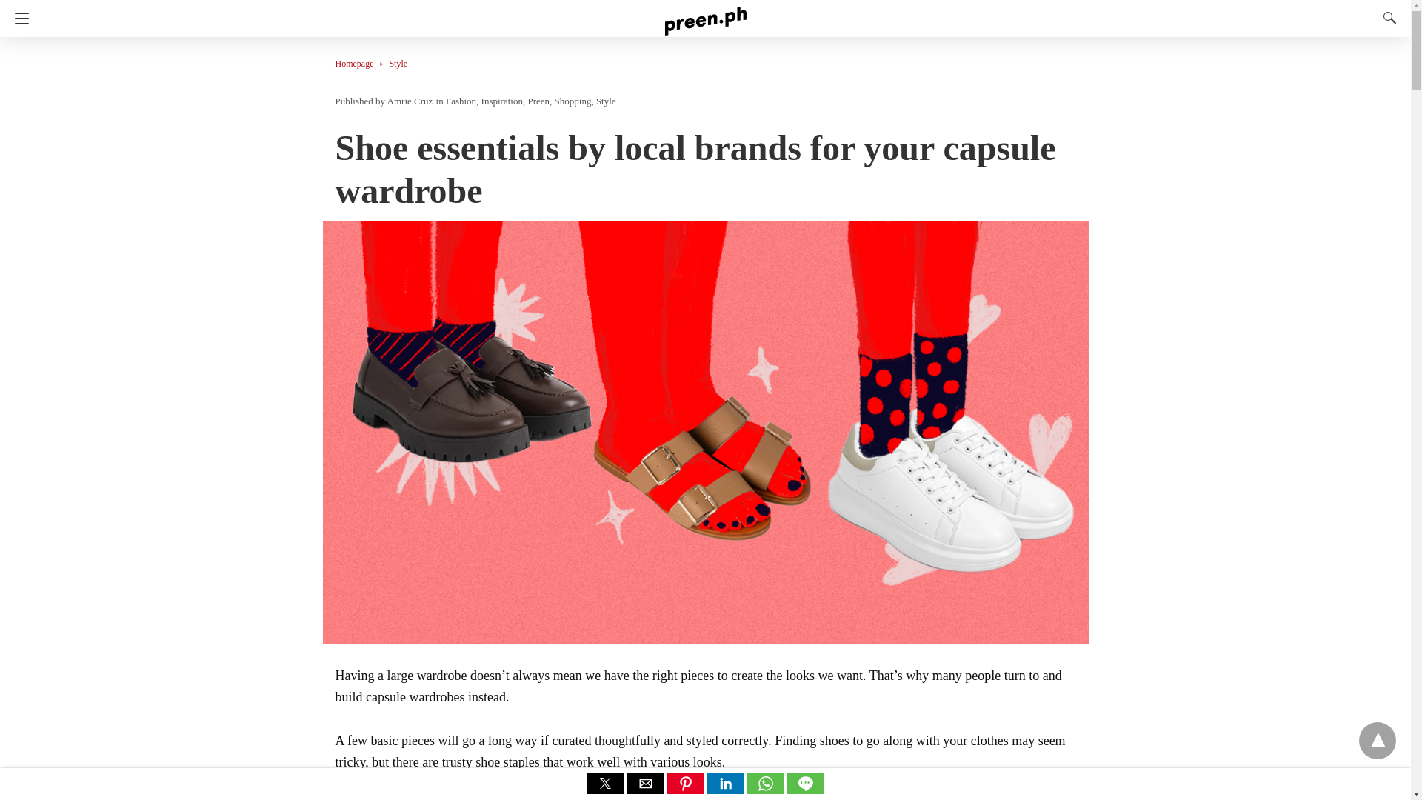  Describe the element at coordinates (502, 101) in the screenshot. I see `Inspiration` at that location.